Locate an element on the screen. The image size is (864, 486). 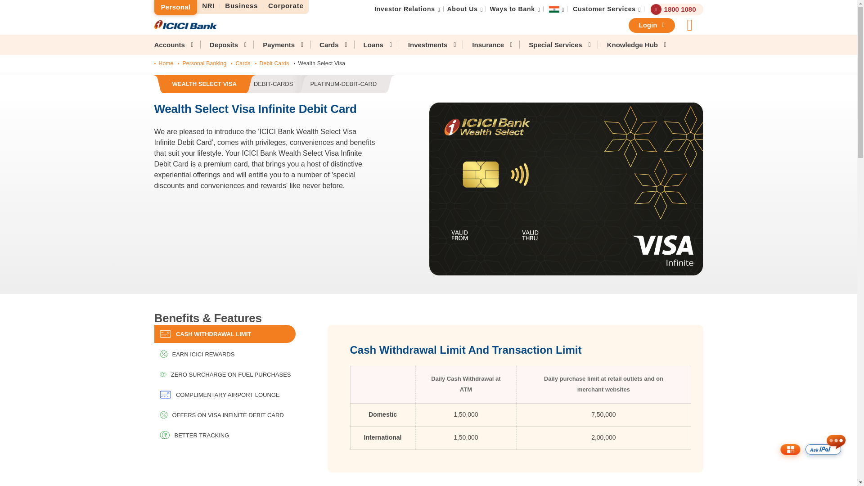
Corporate is located at coordinates (405, 9).